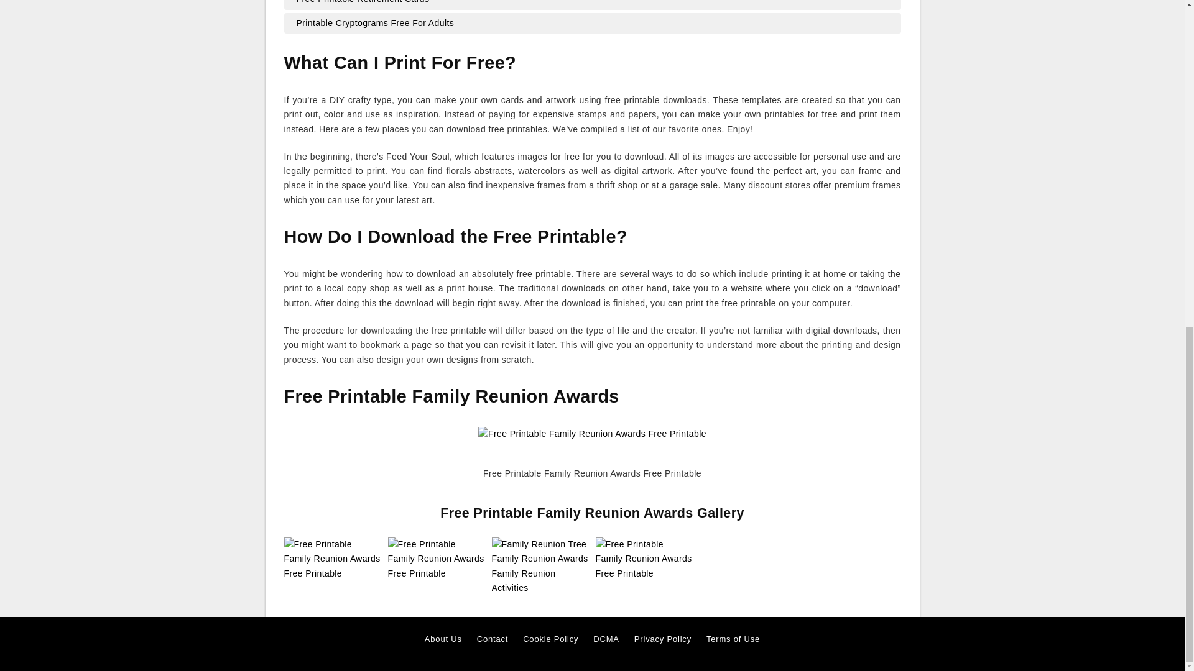 This screenshot has width=1194, height=671. I want to click on Free Printable Family Reunion Awards Free Printable, so click(332, 559).